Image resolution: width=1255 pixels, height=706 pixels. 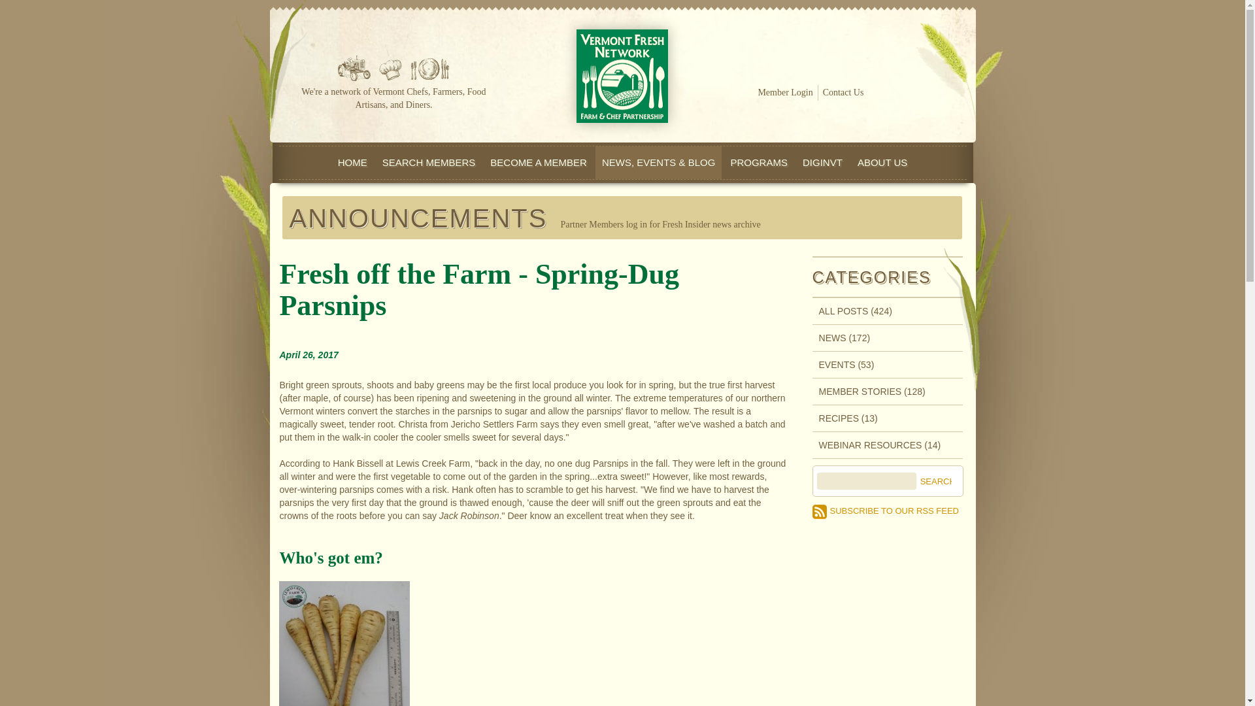 What do you see at coordinates (822, 162) in the screenshot?
I see `DIGINVT` at bounding box center [822, 162].